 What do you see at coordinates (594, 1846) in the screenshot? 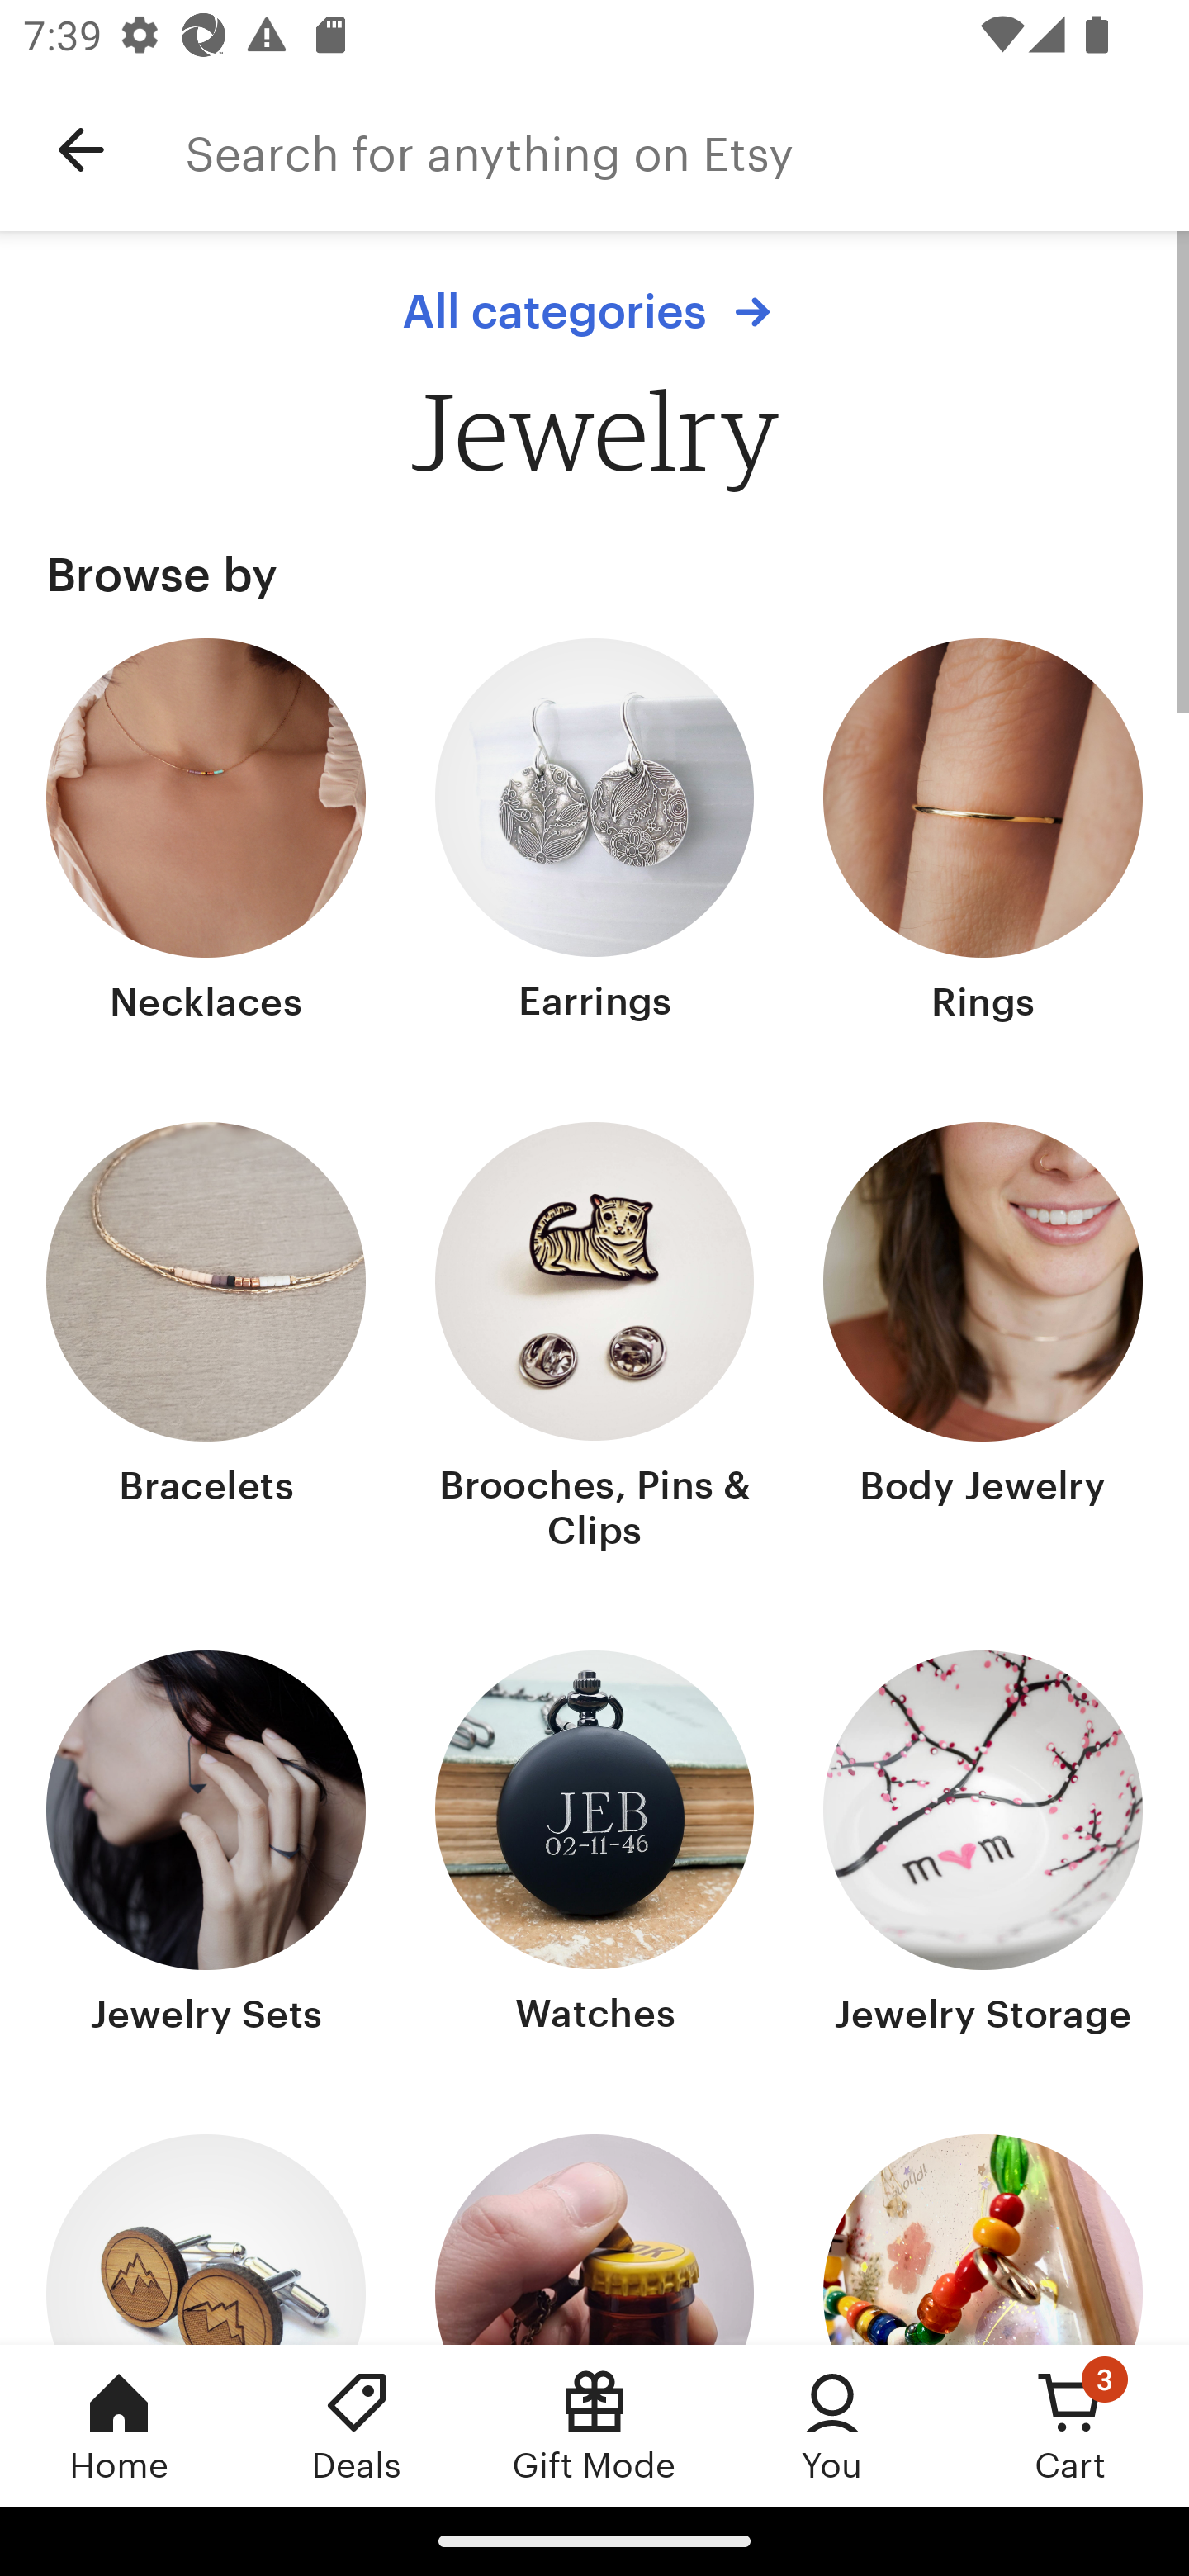
I see `Watches` at bounding box center [594, 1846].